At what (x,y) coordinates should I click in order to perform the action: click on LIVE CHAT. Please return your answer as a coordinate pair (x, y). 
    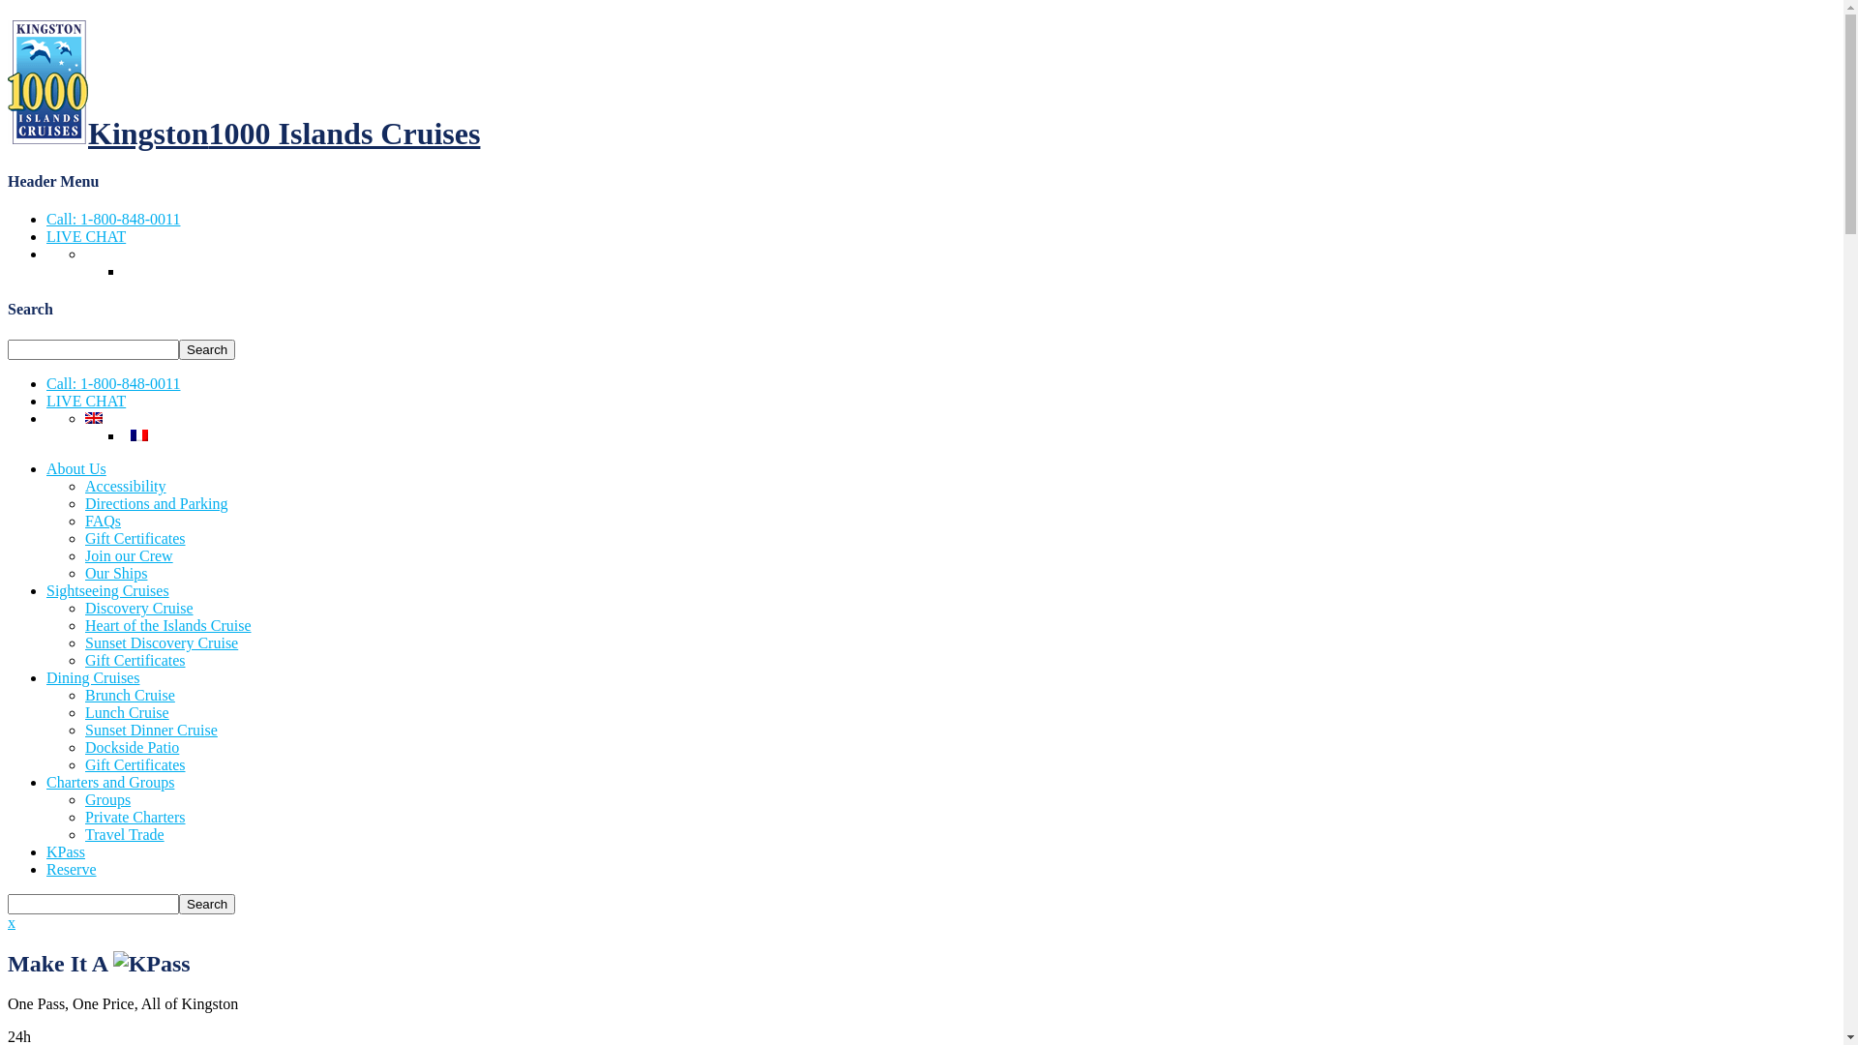
    Looking at the image, I should click on (86, 401).